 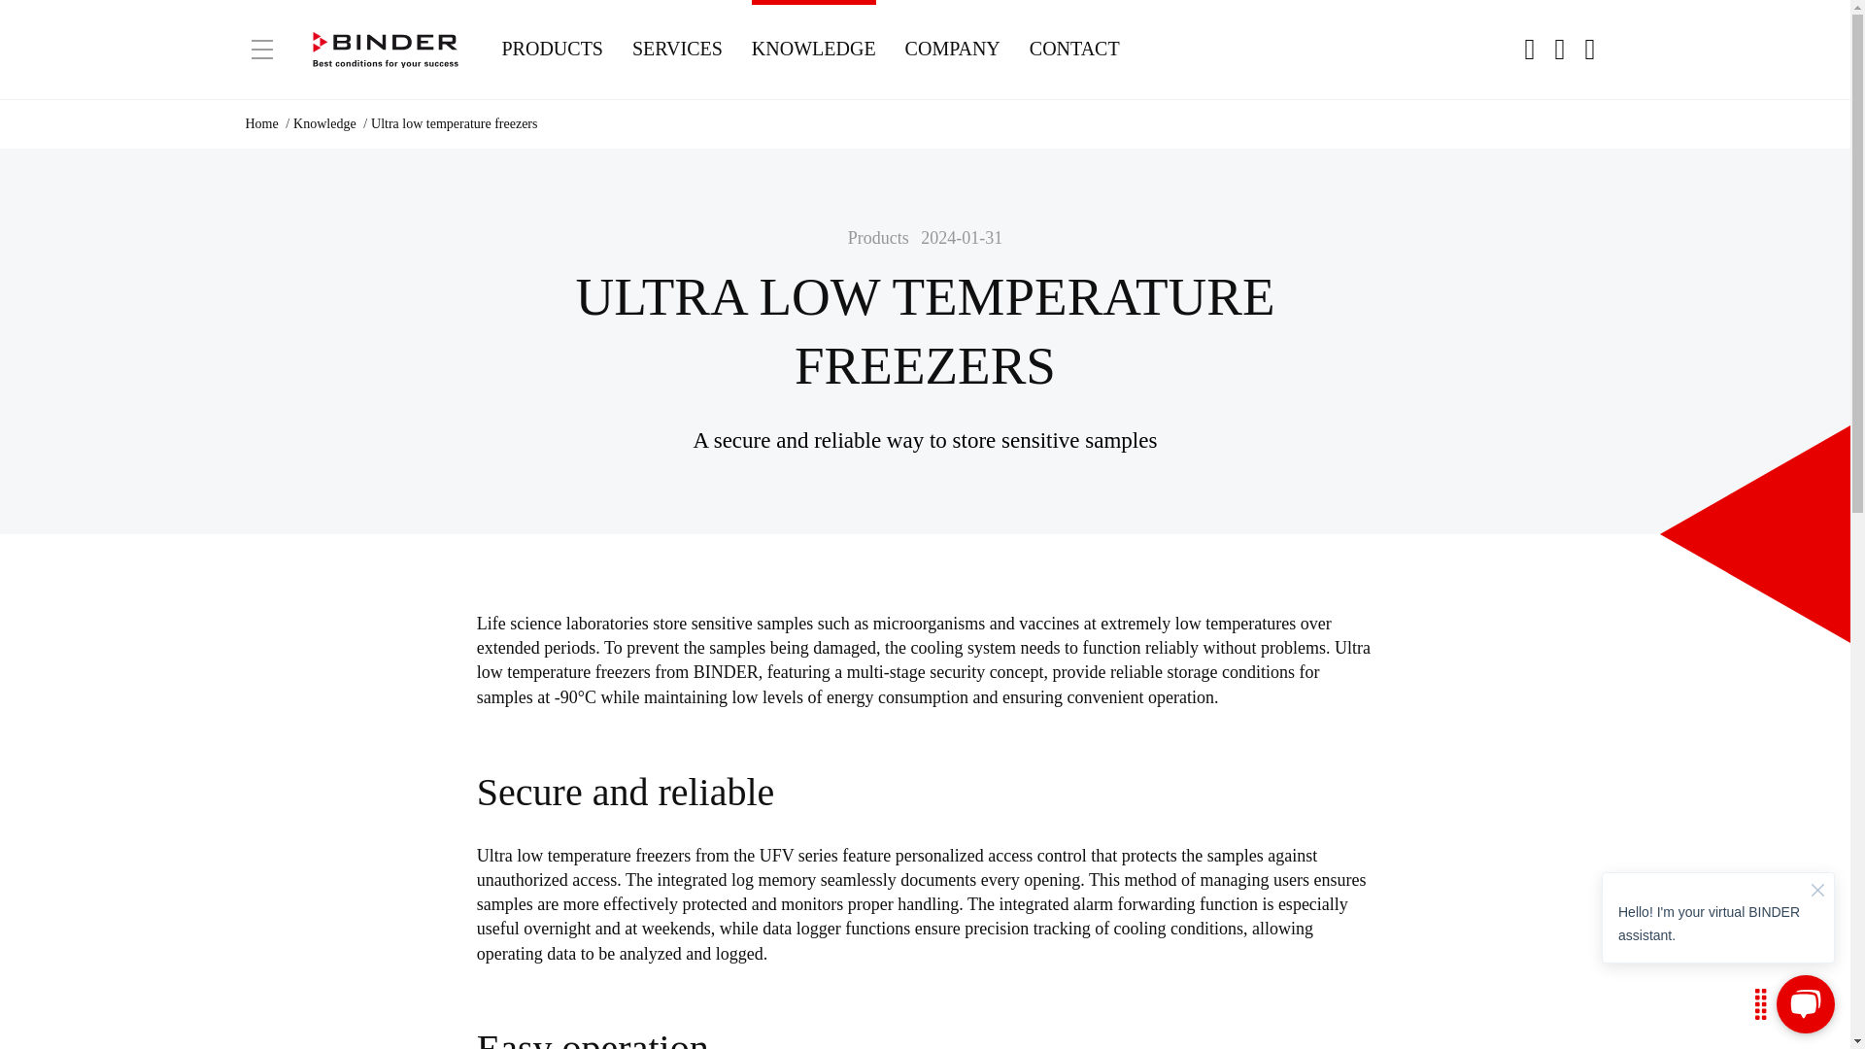 I want to click on Company, so click(x=952, y=49).